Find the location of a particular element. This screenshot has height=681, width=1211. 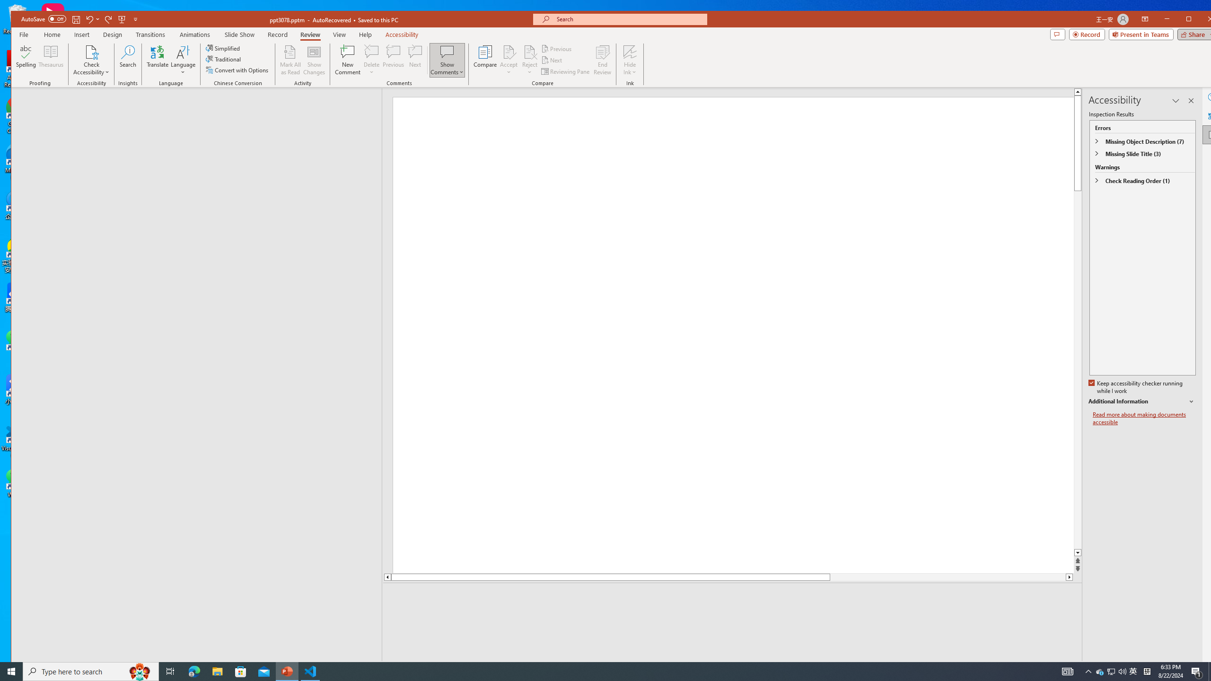

Help is located at coordinates (1212, 96).